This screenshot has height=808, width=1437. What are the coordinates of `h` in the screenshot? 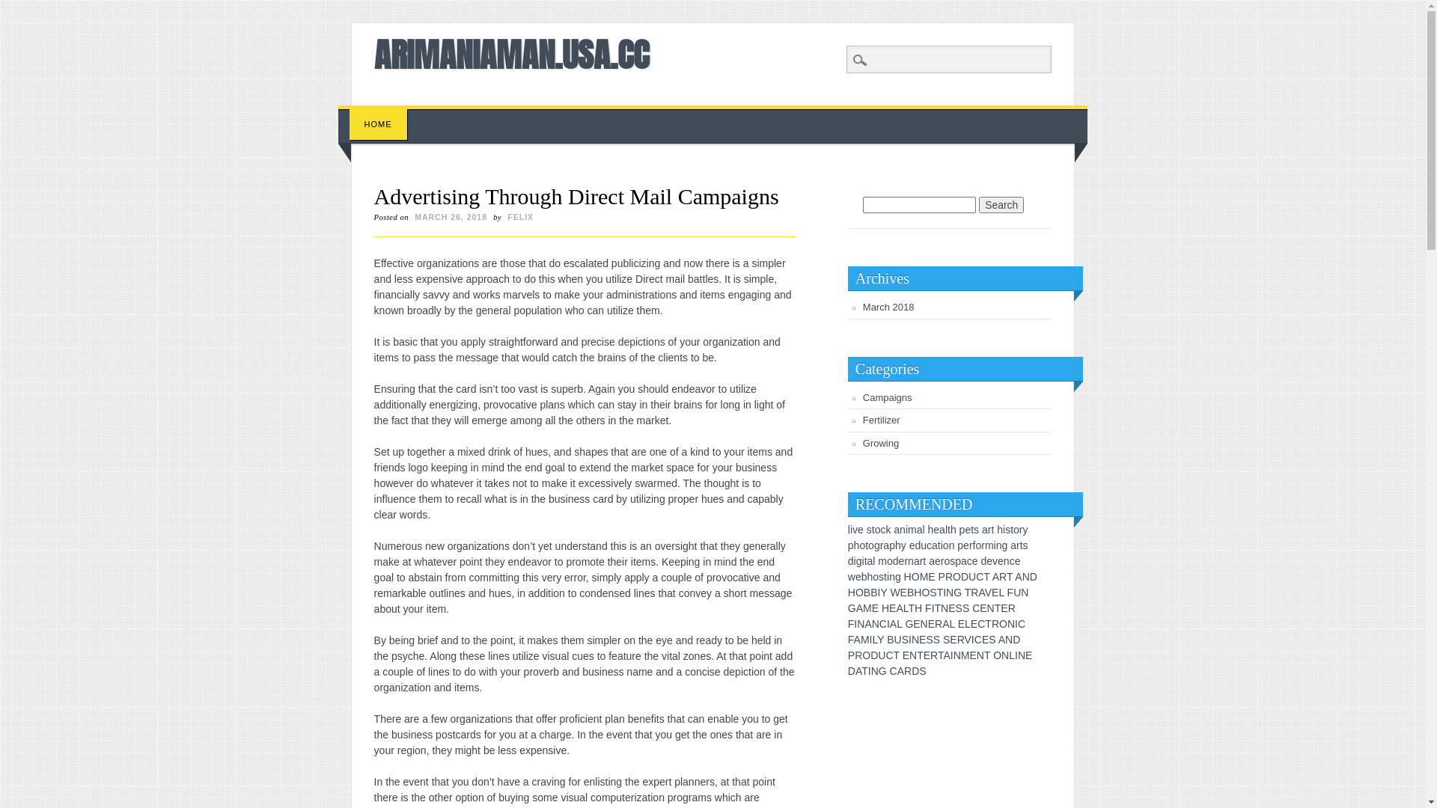 It's located at (898, 545).